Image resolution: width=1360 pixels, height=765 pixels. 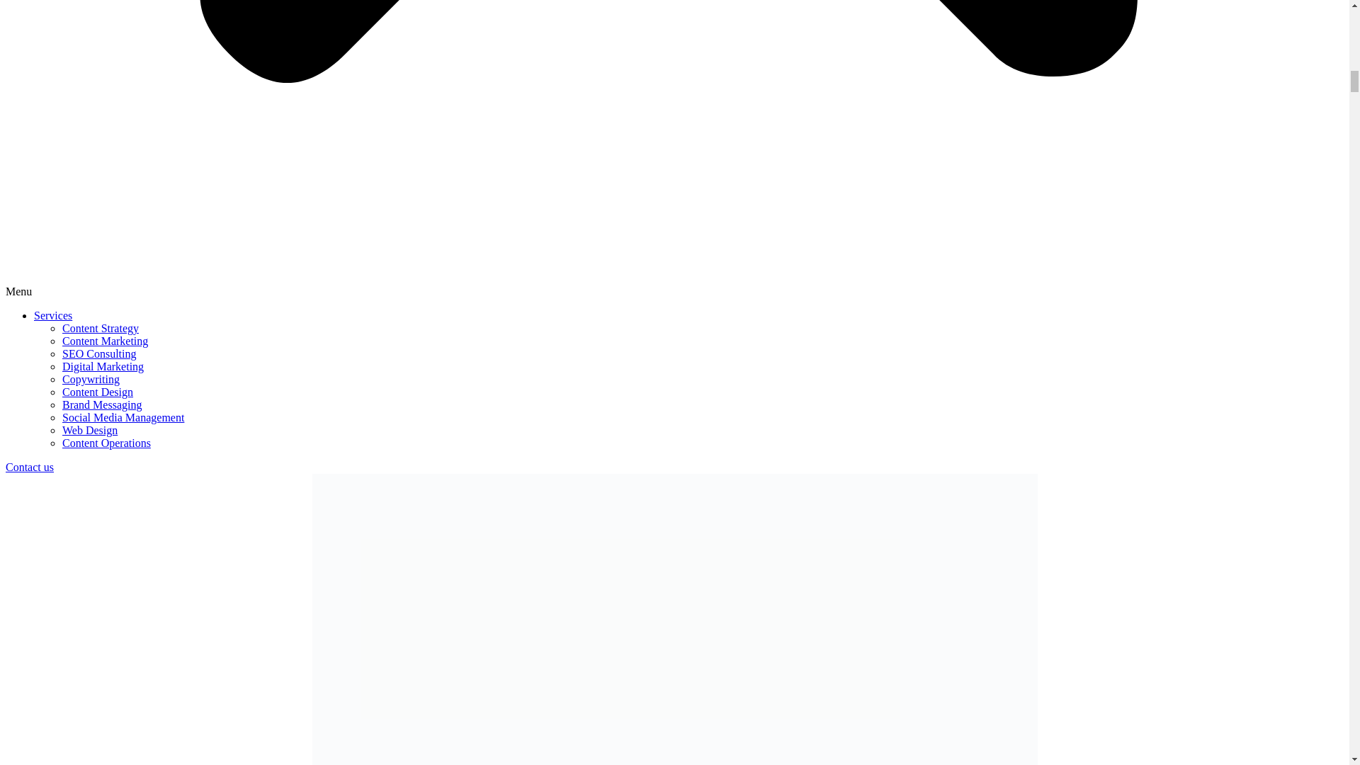 What do you see at coordinates (99, 353) in the screenshot?
I see `SEO Consulting` at bounding box center [99, 353].